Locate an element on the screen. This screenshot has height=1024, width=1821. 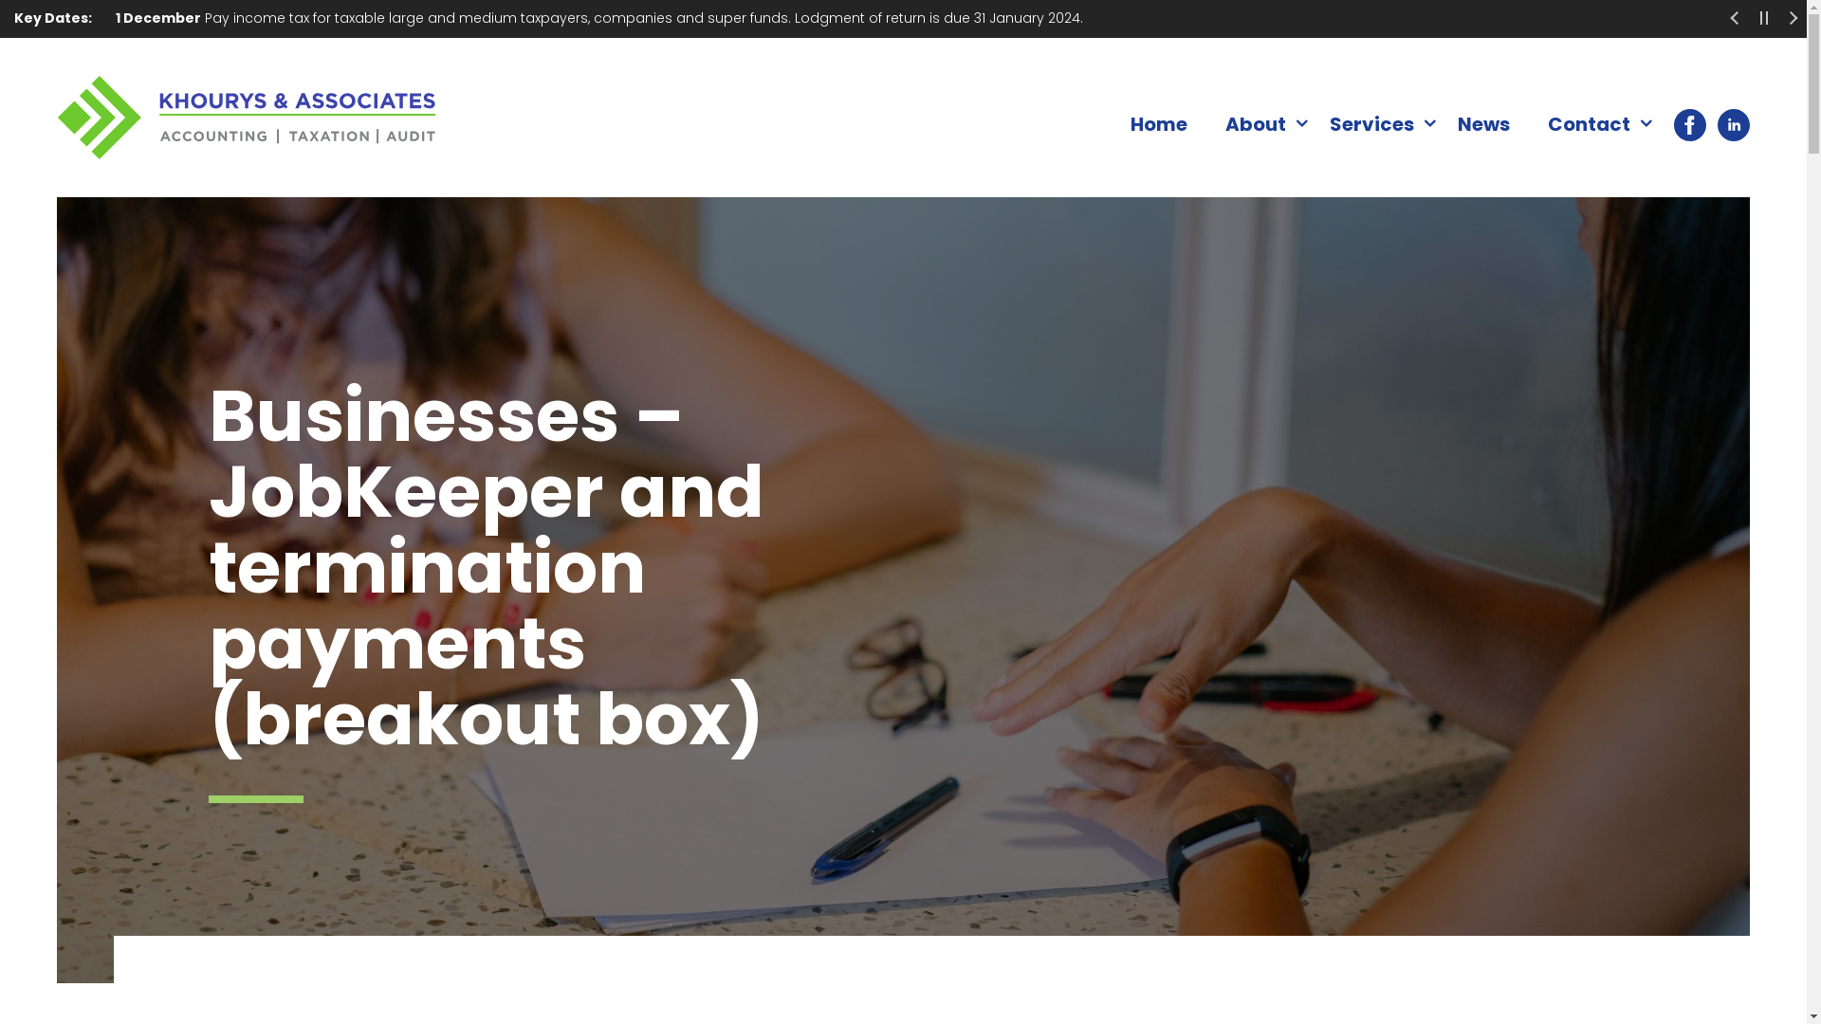
Services is located at coordinates (1375, 124).